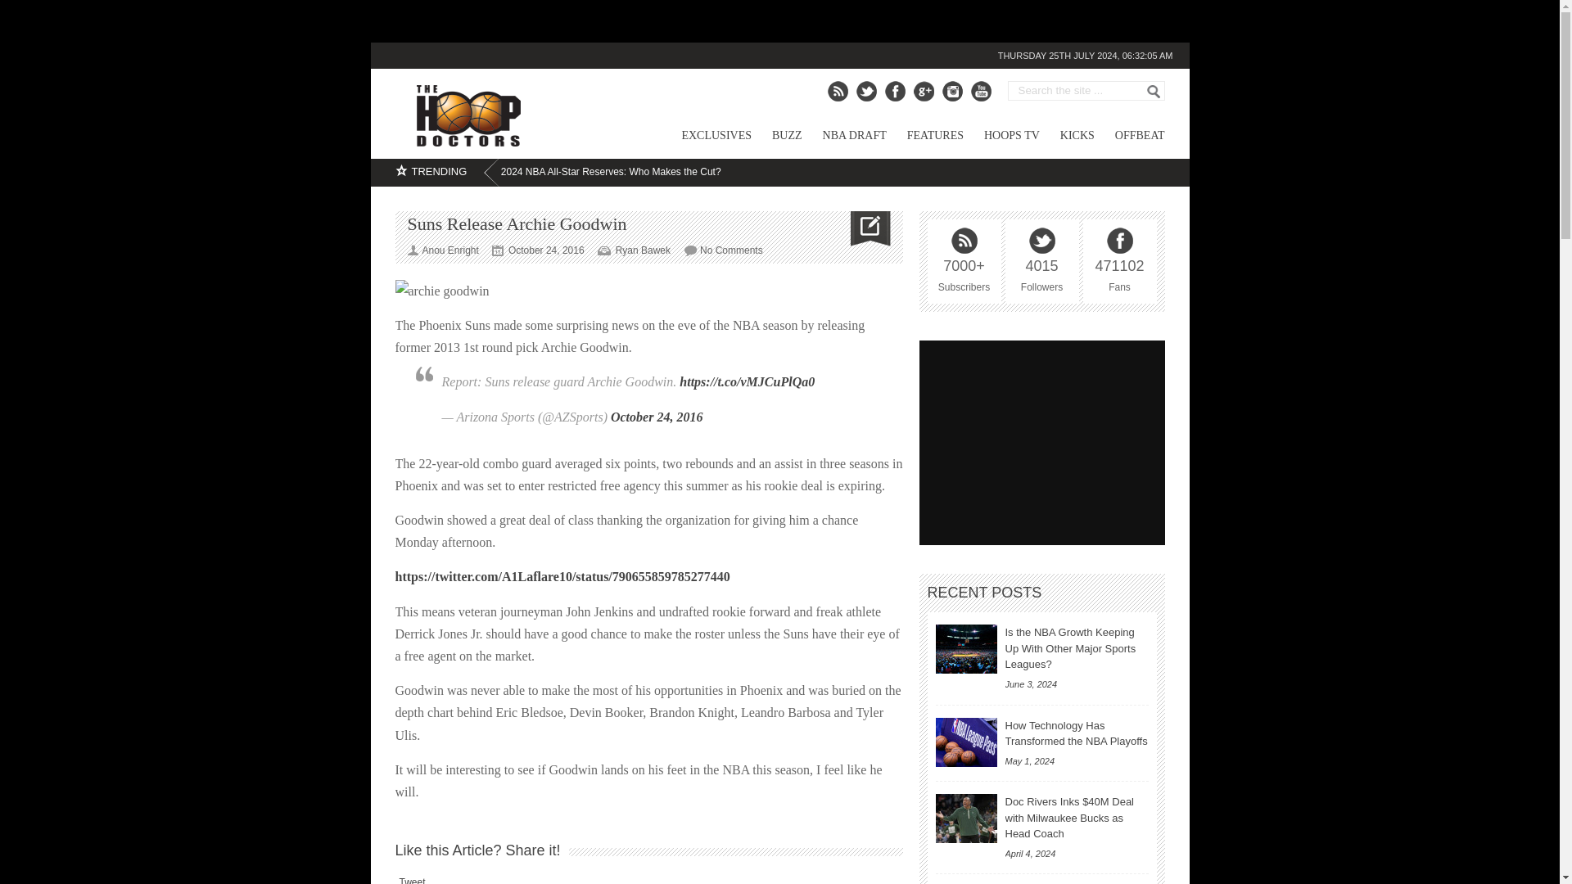 This screenshot has height=884, width=1572. Describe the element at coordinates (706, 138) in the screenshot. I see `EXCLUSIVES` at that location.